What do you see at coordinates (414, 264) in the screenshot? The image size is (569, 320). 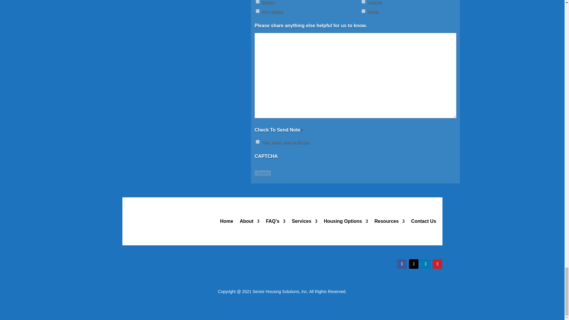 I see `Follow on X` at bounding box center [414, 264].